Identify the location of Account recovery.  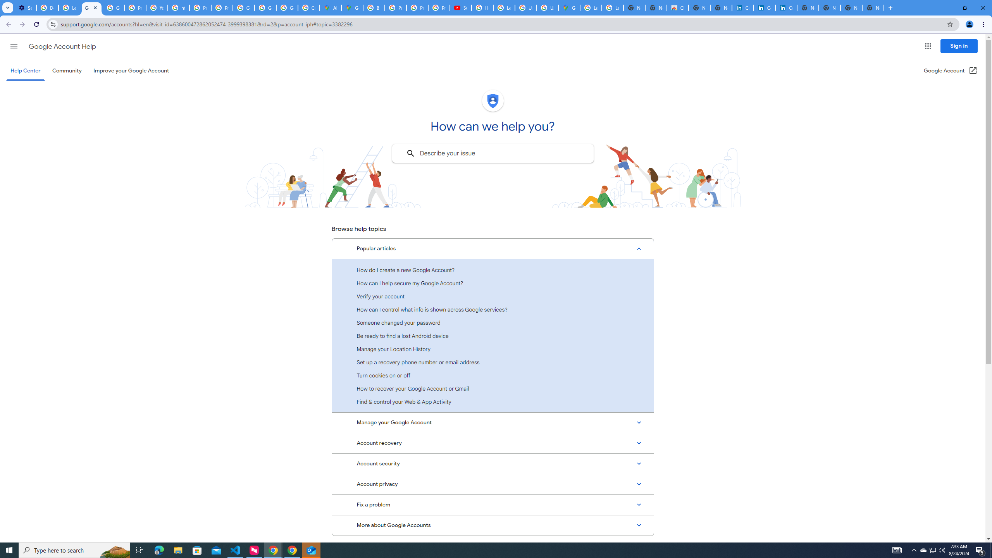
(493, 443).